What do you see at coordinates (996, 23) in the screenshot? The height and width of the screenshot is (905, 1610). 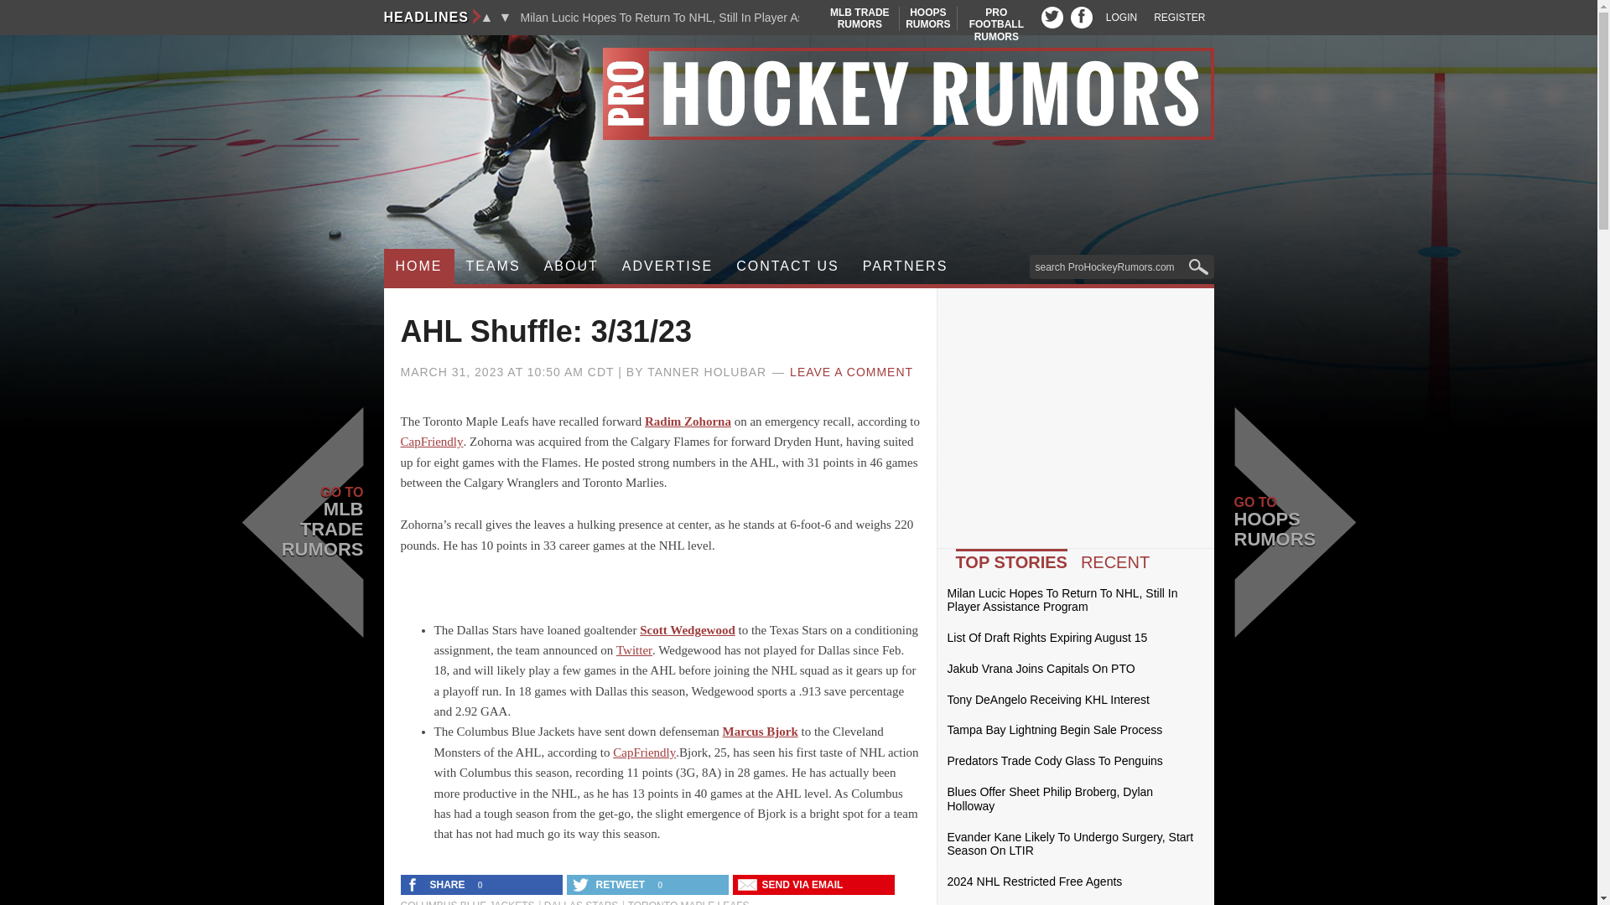 I see `Next` at bounding box center [996, 23].